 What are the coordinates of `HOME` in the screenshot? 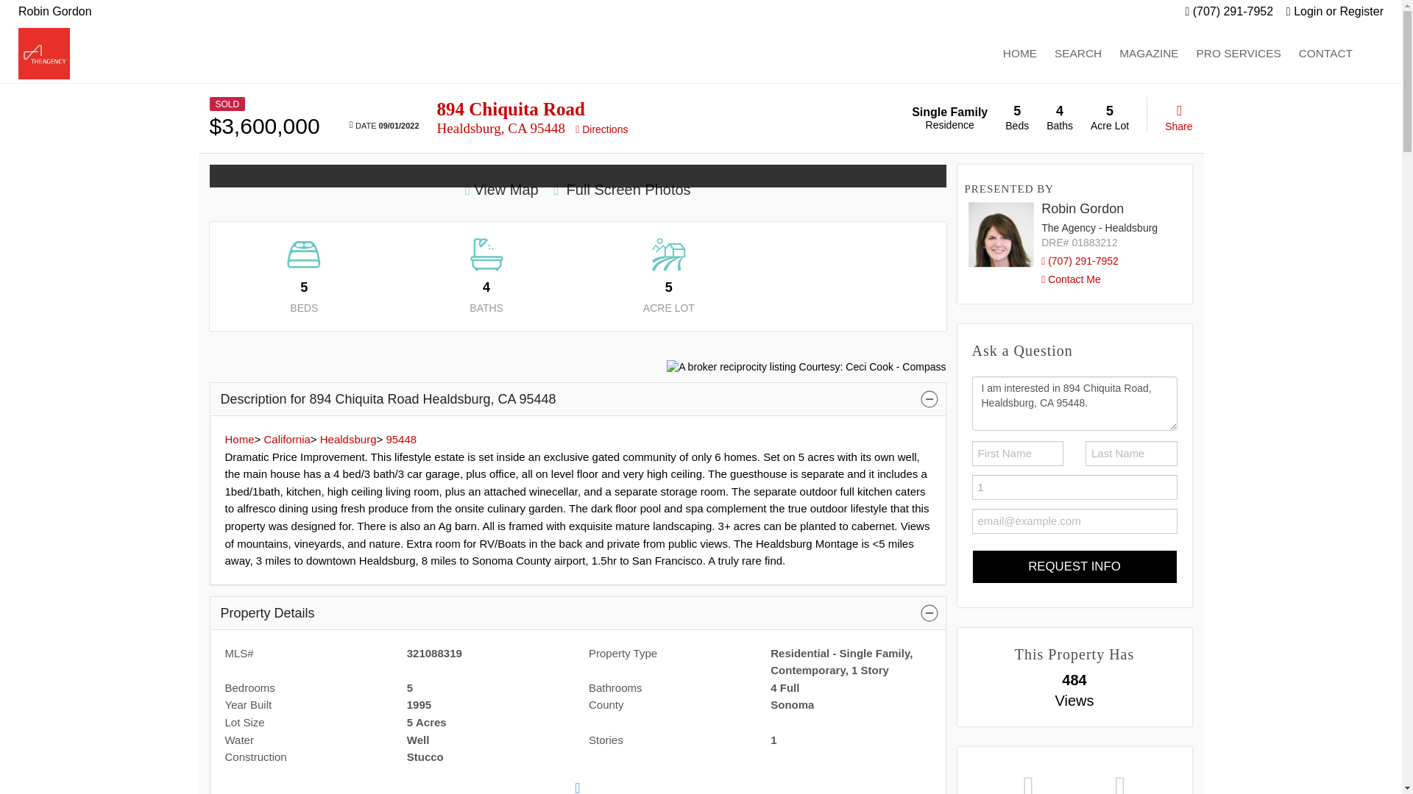 It's located at (1020, 53).